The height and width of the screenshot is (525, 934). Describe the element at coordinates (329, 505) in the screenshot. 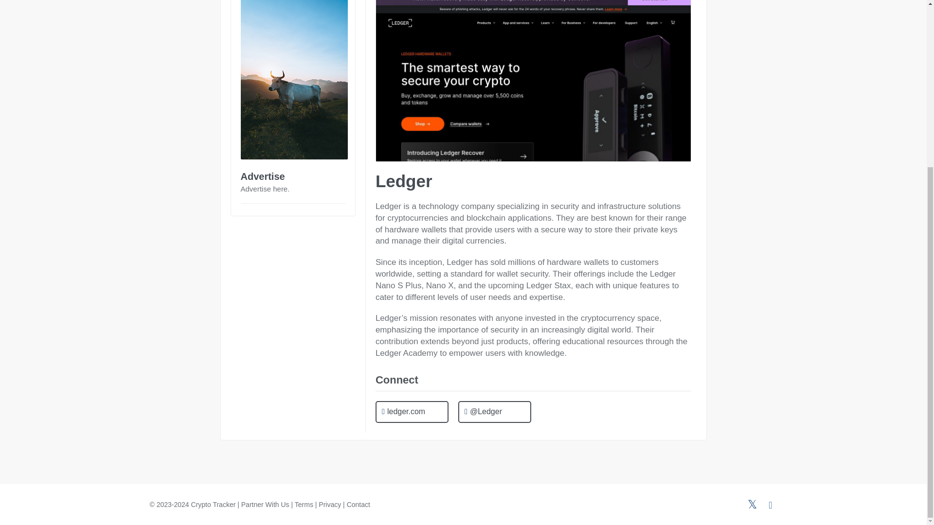

I see `Privacy` at that location.